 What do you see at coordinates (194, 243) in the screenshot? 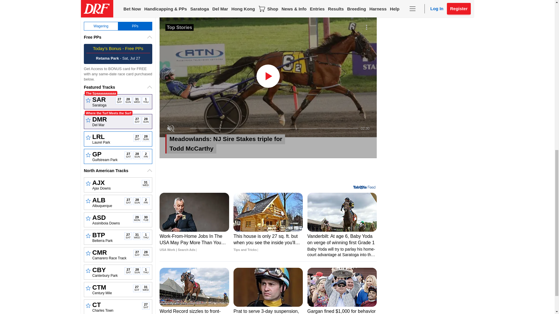
I see `3rd party ad content` at bounding box center [194, 243].